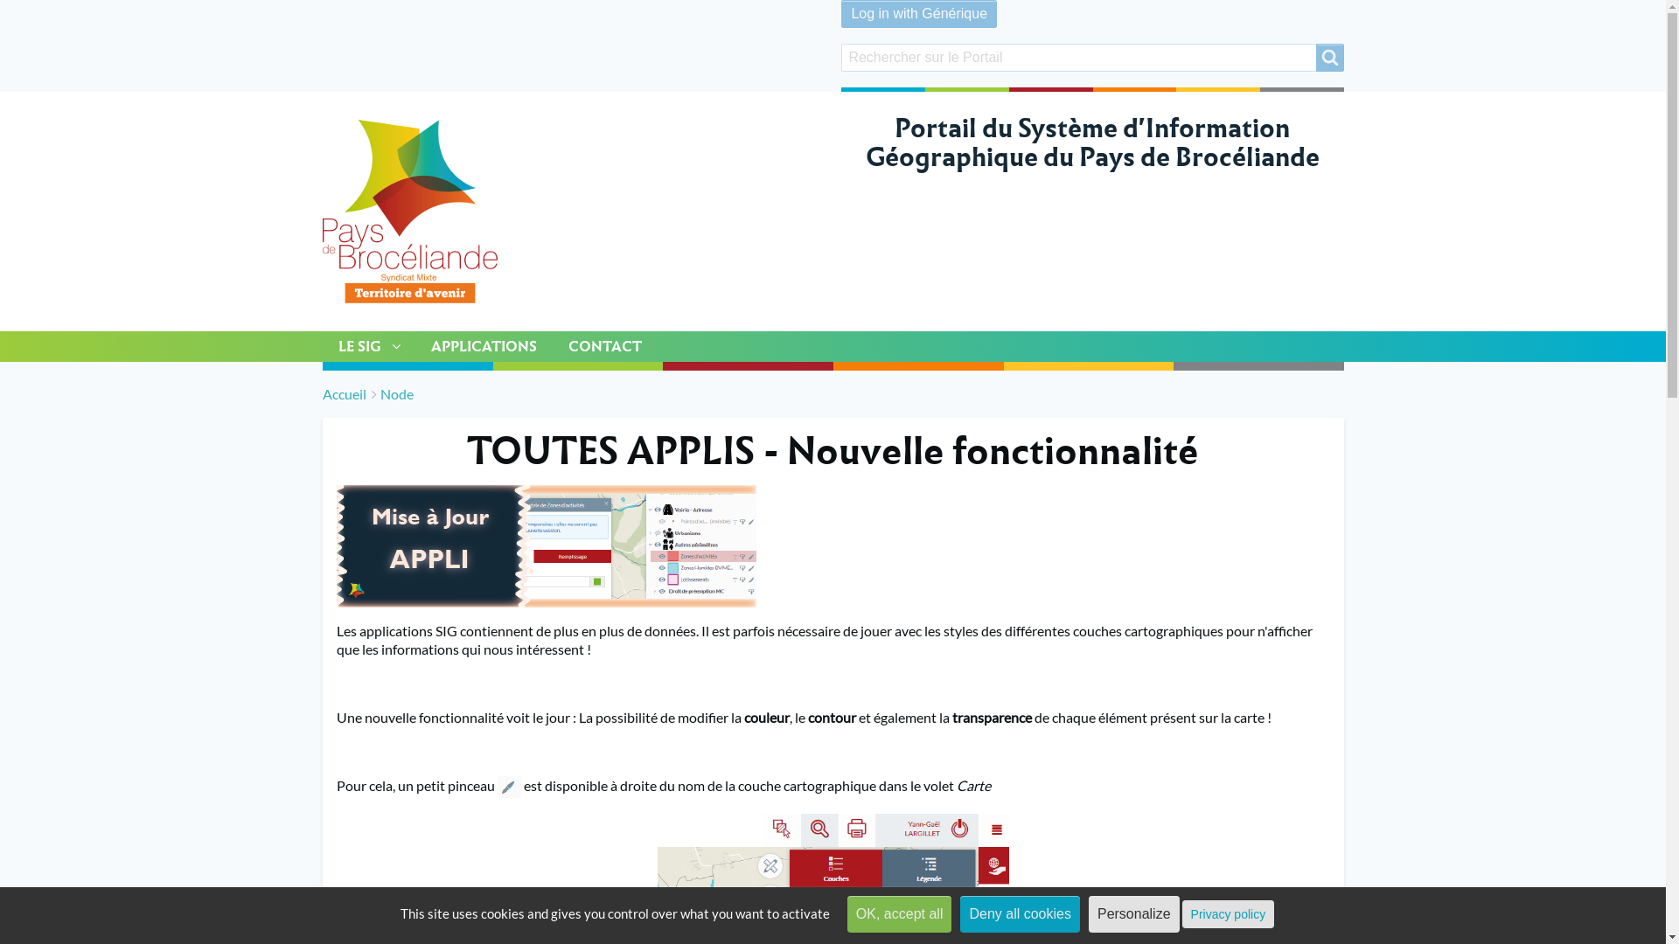 This screenshot has height=944, width=1679. What do you see at coordinates (1134, 914) in the screenshot?
I see `Personalize` at bounding box center [1134, 914].